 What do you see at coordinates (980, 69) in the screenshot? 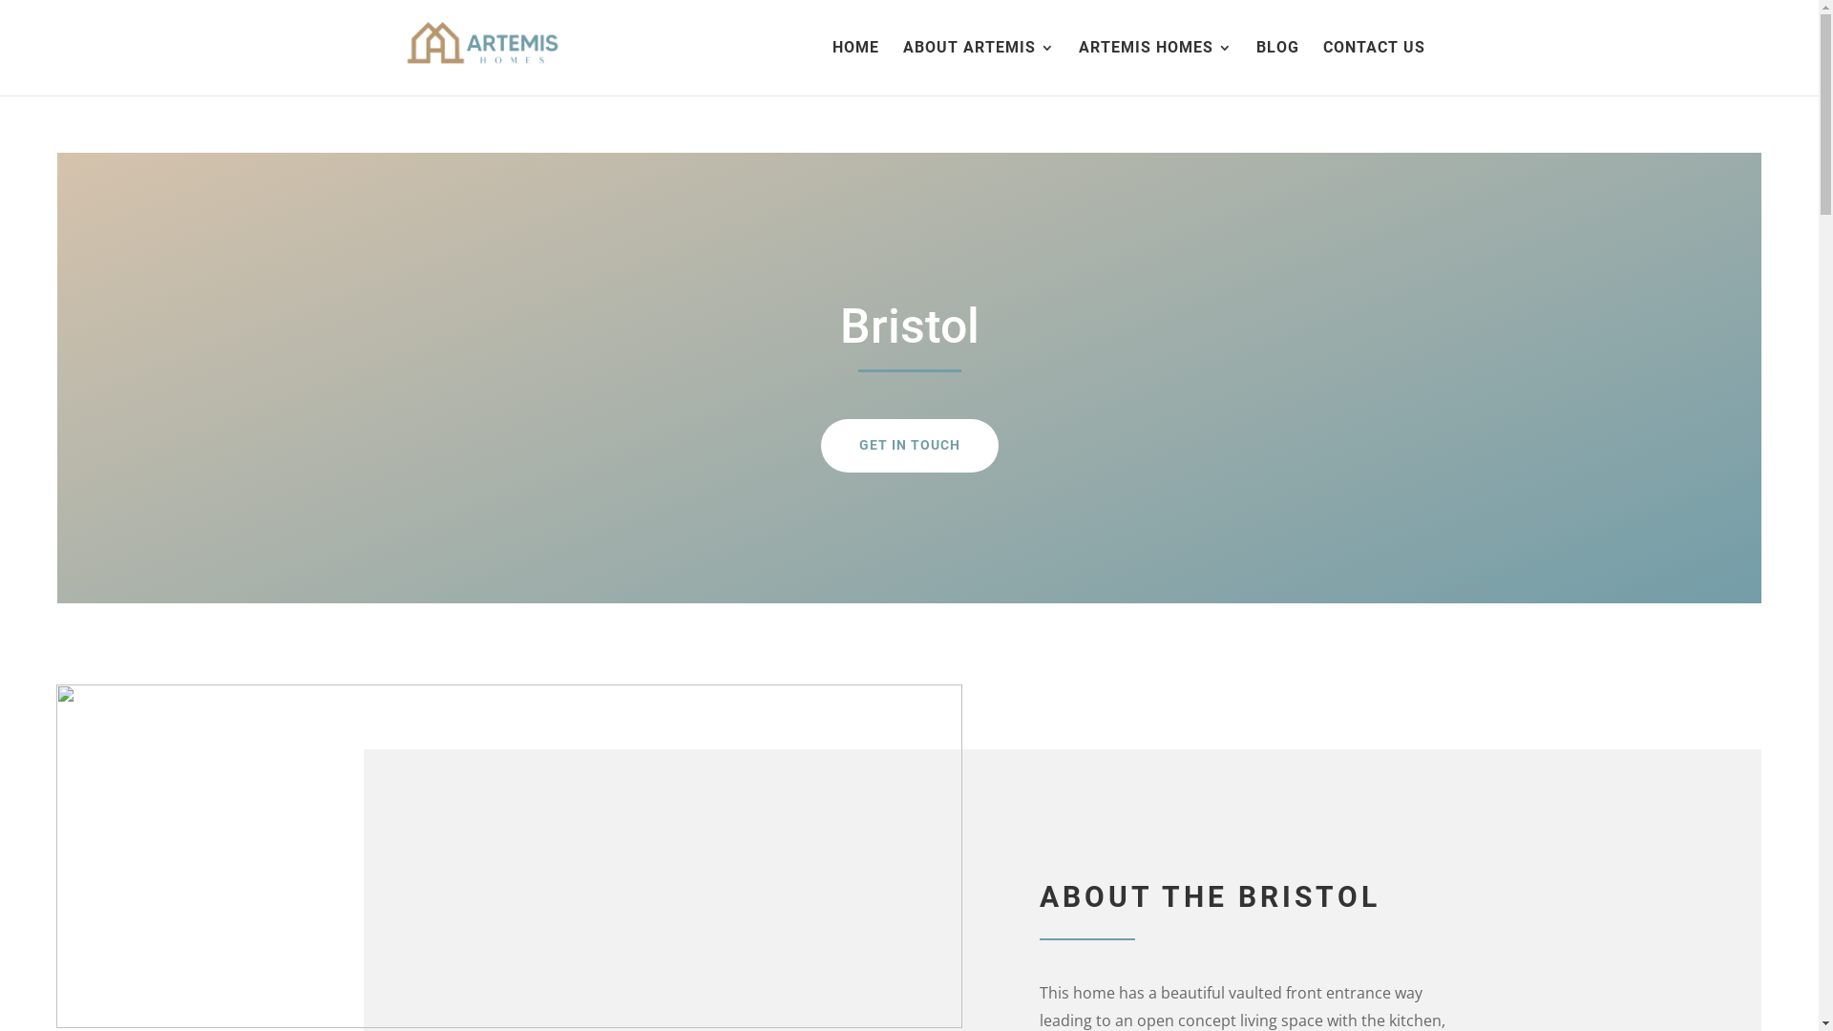
I see `ABOUT ARTEMIS` at bounding box center [980, 69].